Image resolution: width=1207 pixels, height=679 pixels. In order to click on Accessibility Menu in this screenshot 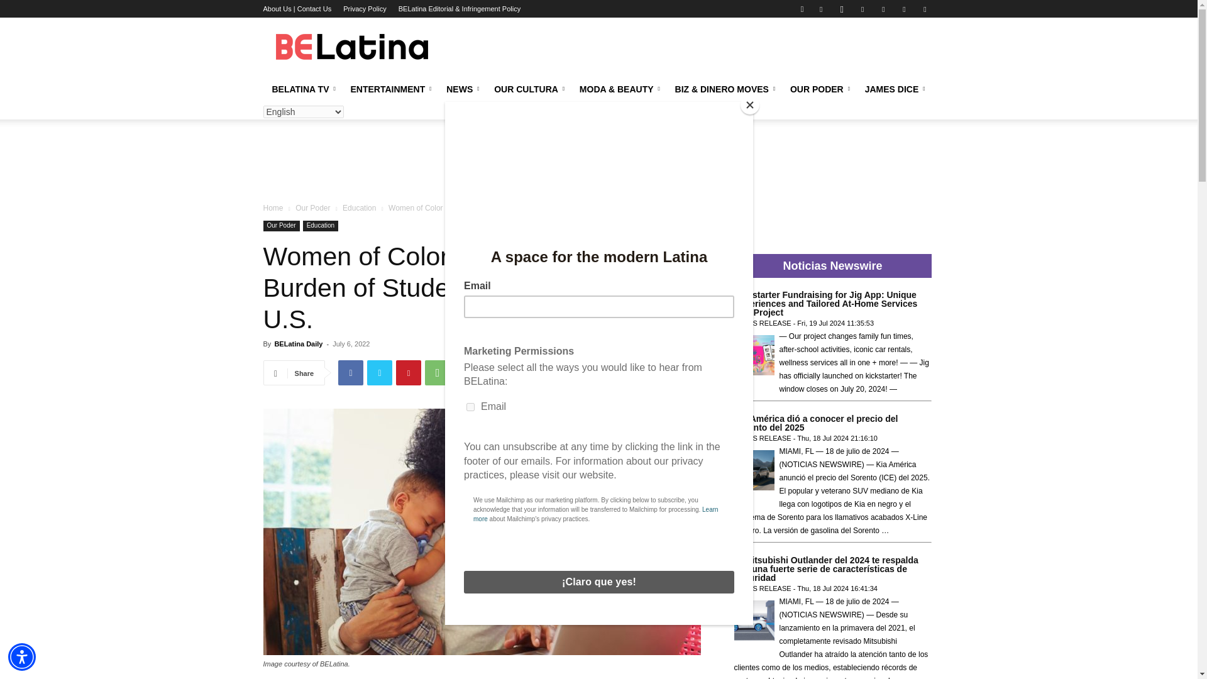, I will do `click(22, 656)`.